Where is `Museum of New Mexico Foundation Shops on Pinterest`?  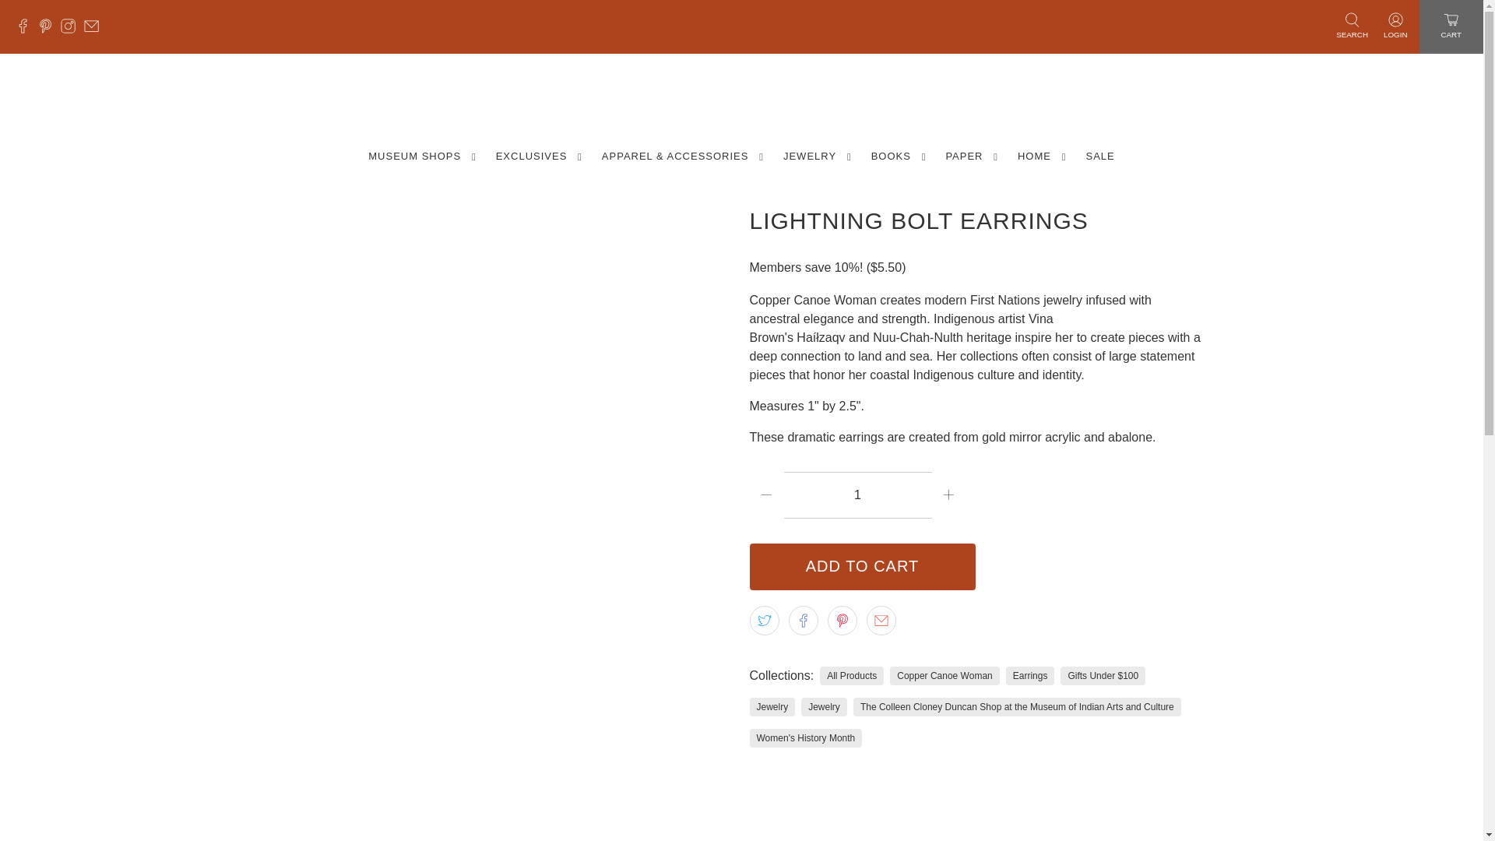 Museum of New Mexico Foundation Shops on Pinterest is located at coordinates (50, 30).